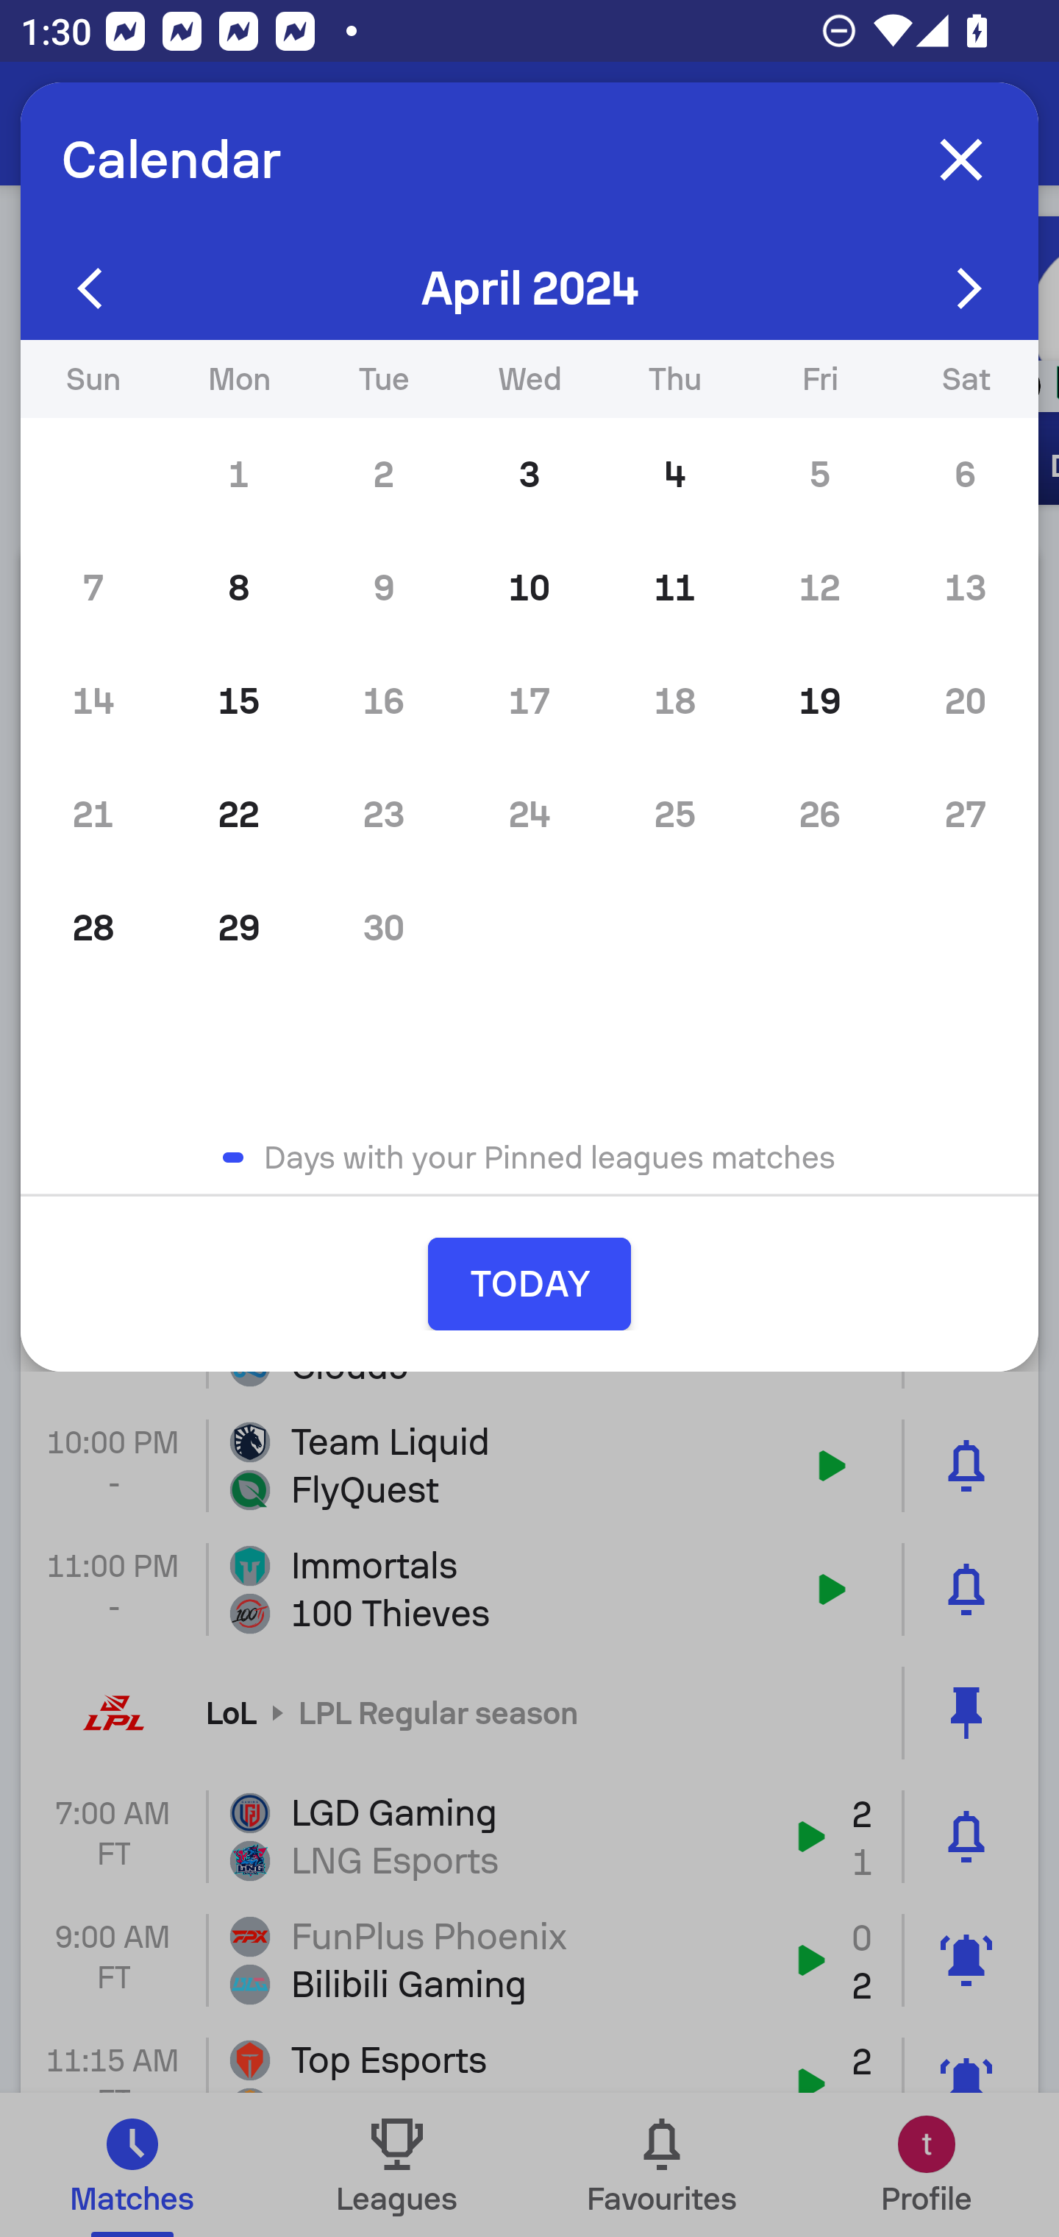  Describe the element at coordinates (529, 588) in the screenshot. I see `10` at that location.